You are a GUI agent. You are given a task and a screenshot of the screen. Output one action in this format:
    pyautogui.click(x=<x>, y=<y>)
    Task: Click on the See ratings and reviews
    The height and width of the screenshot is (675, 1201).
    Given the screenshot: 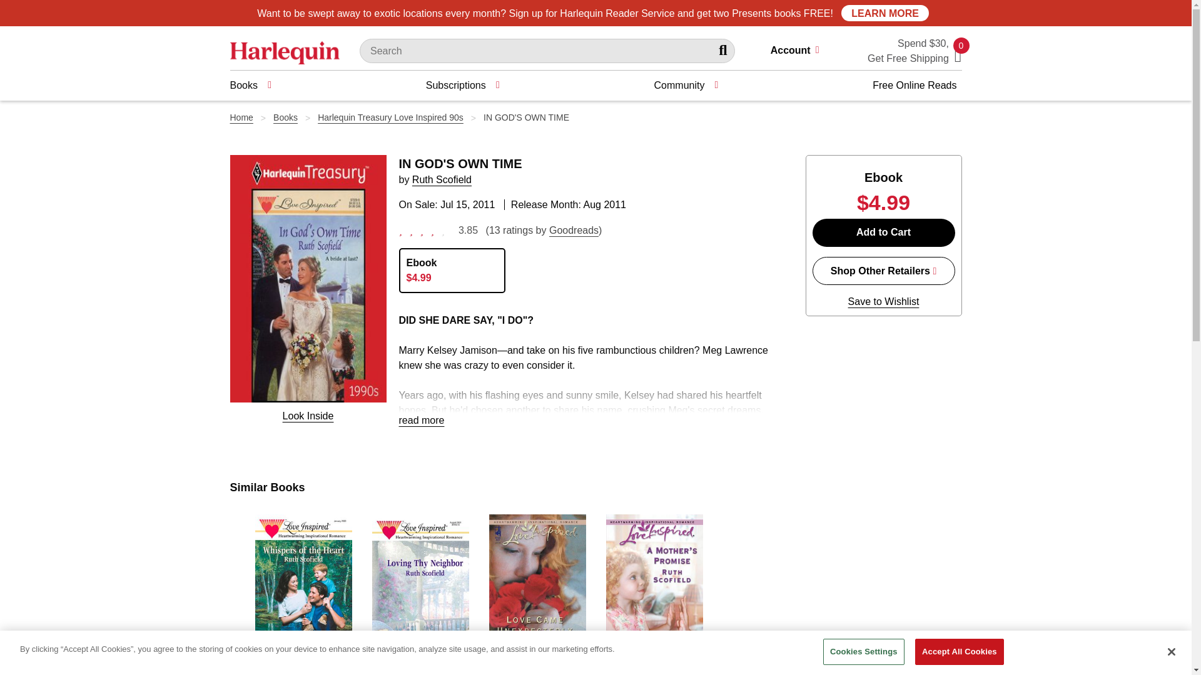 What is the action you would take?
    pyautogui.click(x=425, y=229)
    